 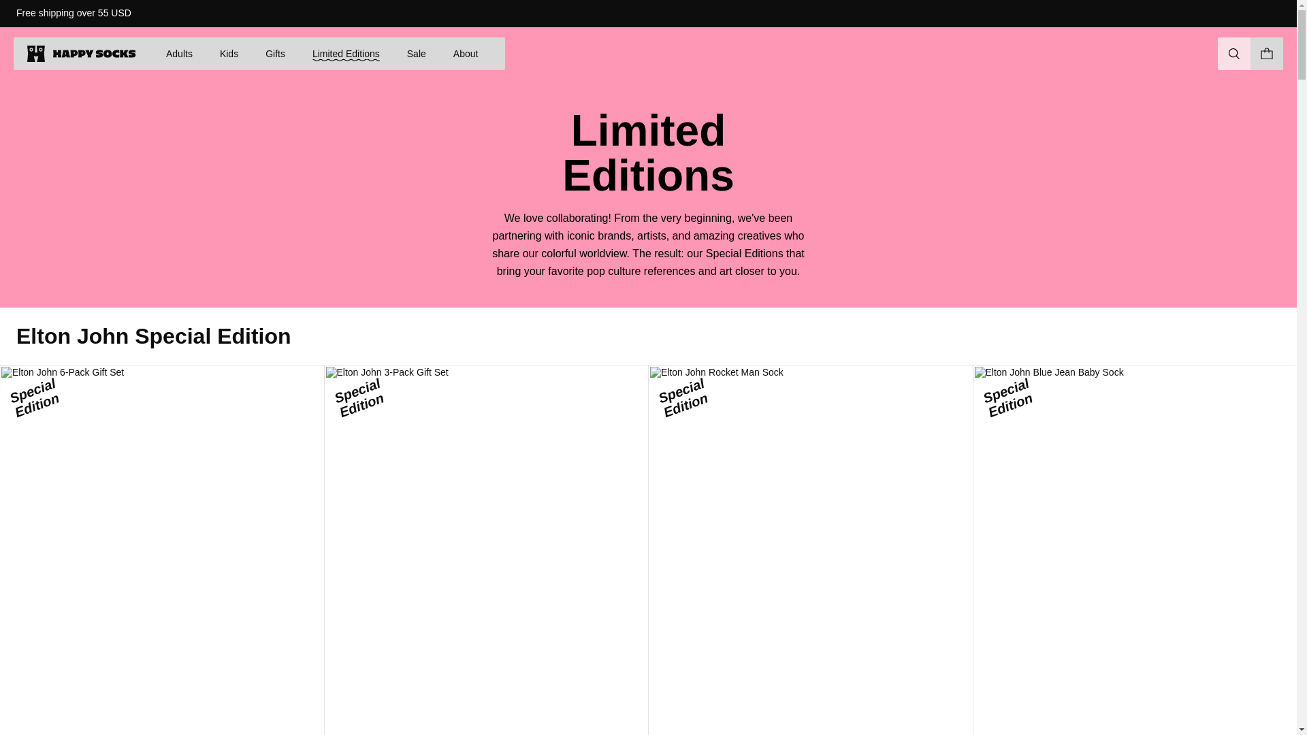 What do you see at coordinates (416, 53) in the screenshot?
I see `Sale` at bounding box center [416, 53].